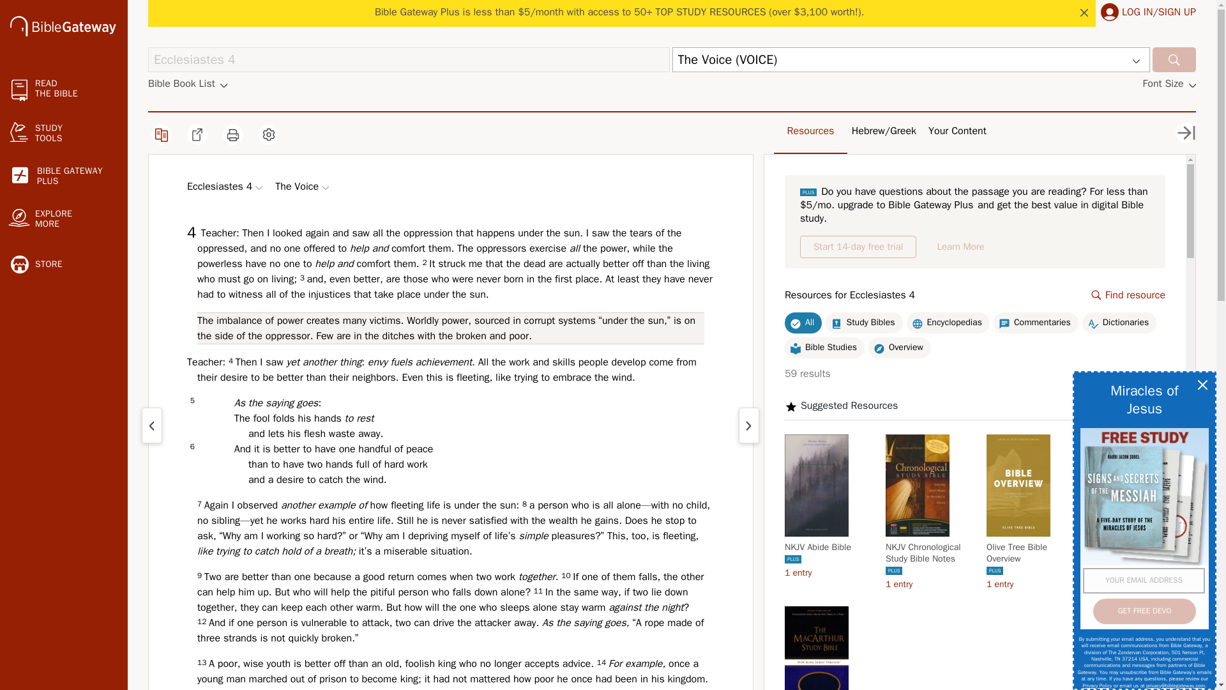 This screenshot has width=1226, height=690. I want to click on Bible Gateway logo, so click(1174, 60).